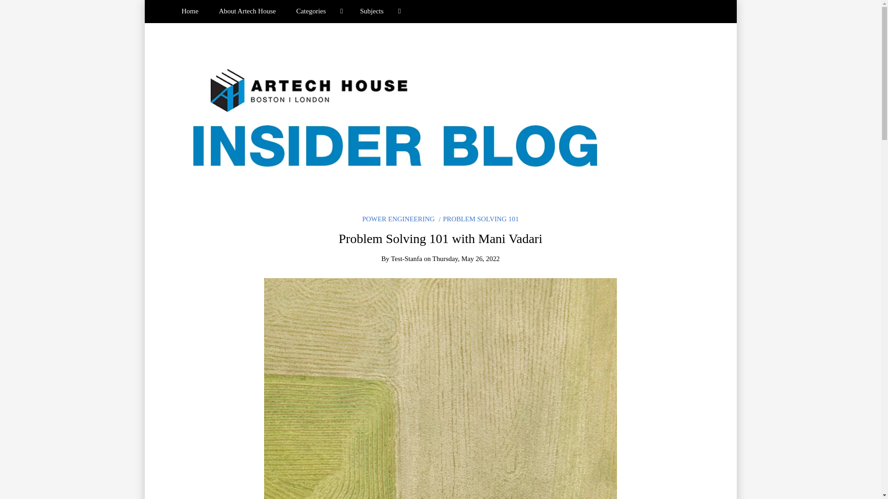 Image resolution: width=888 pixels, height=499 pixels. I want to click on Posts by test-stanfa, so click(406, 259).